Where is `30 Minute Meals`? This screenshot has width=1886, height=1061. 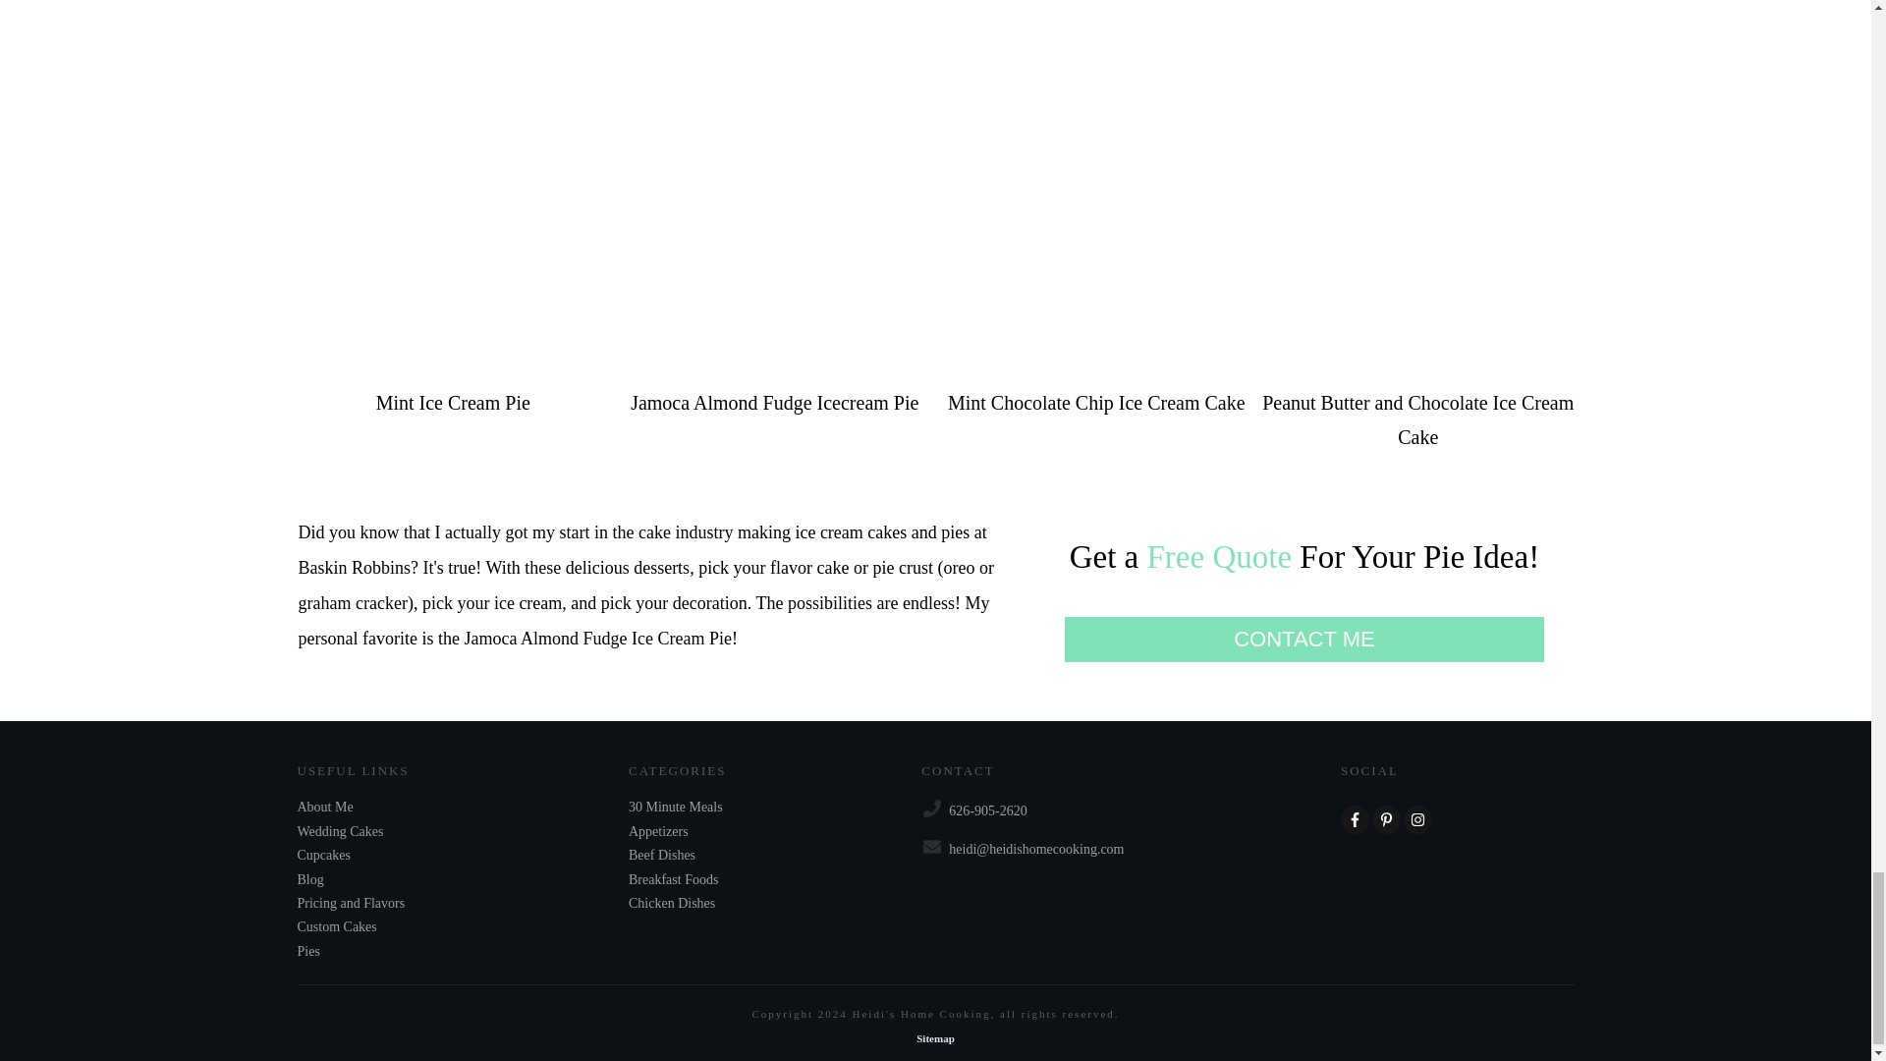 30 Minute Meals is located at coordinates (675, 808).